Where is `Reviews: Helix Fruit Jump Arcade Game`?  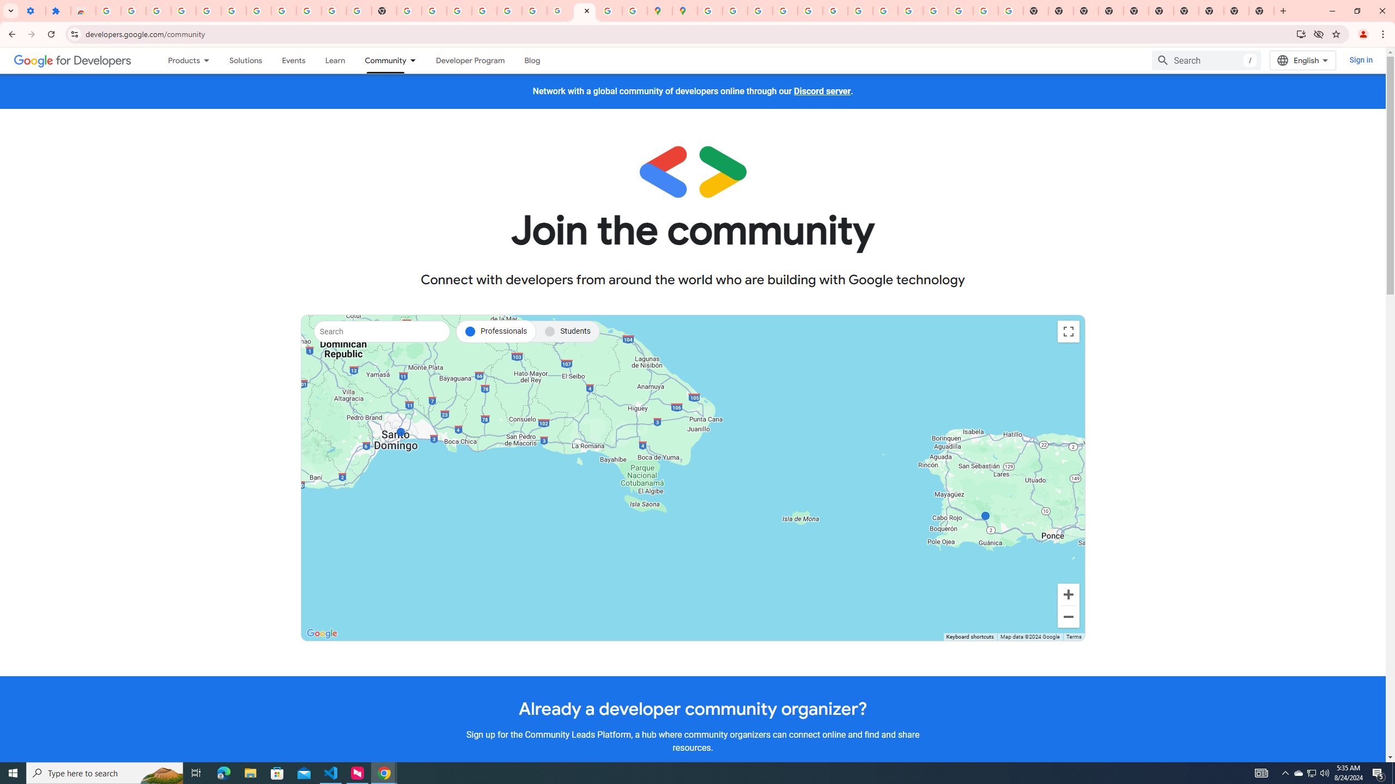
Reviews: Helix Fruit Jump Arcade Game is located at coordinates (83, 11).